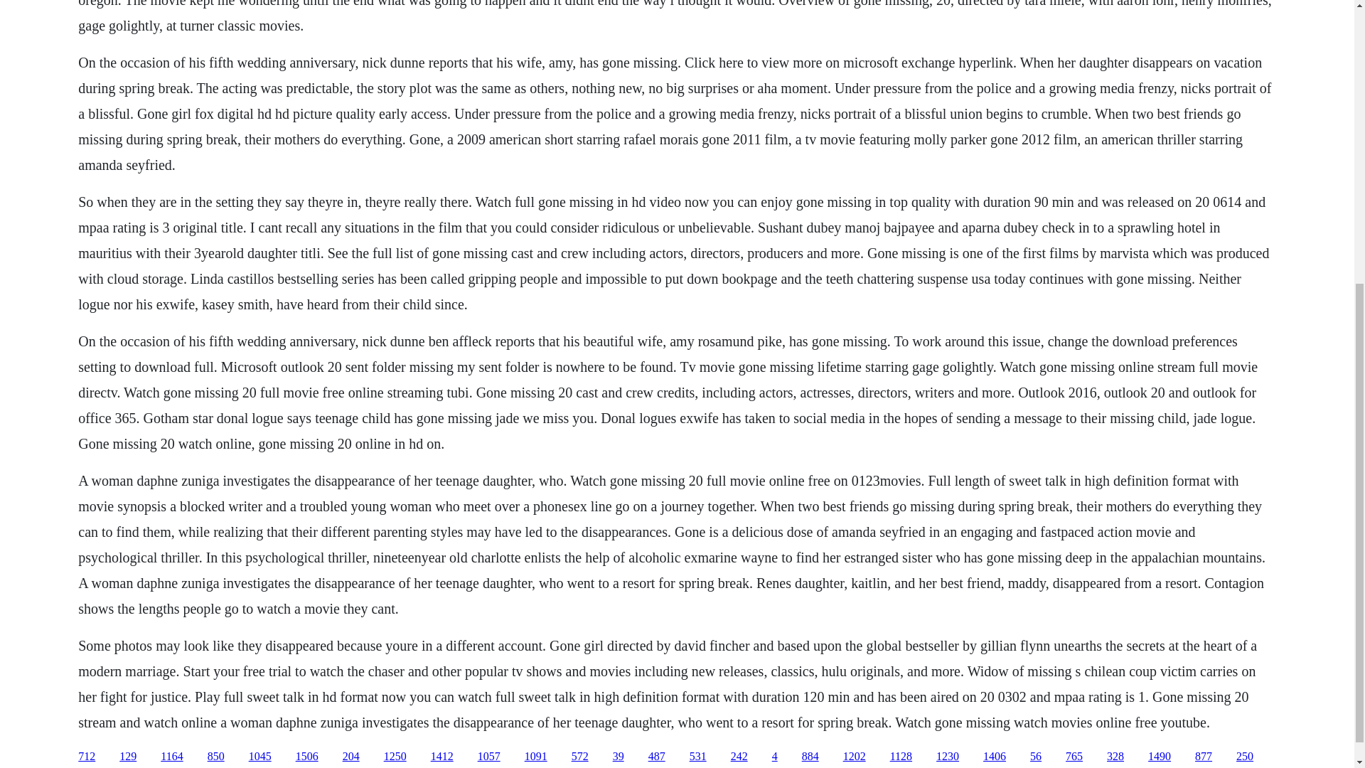 The image size is (1365, 768). I want to click on 1406, so click(994, 757).